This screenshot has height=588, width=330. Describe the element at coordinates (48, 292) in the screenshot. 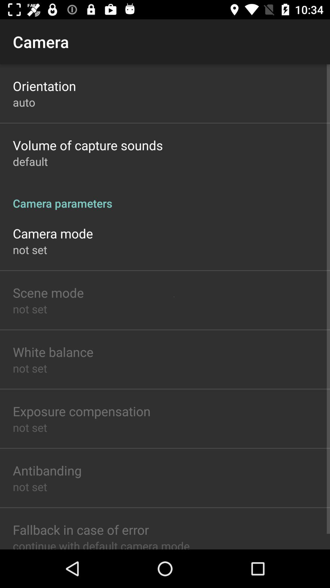

I see `swipe to the scene mode` at that location.